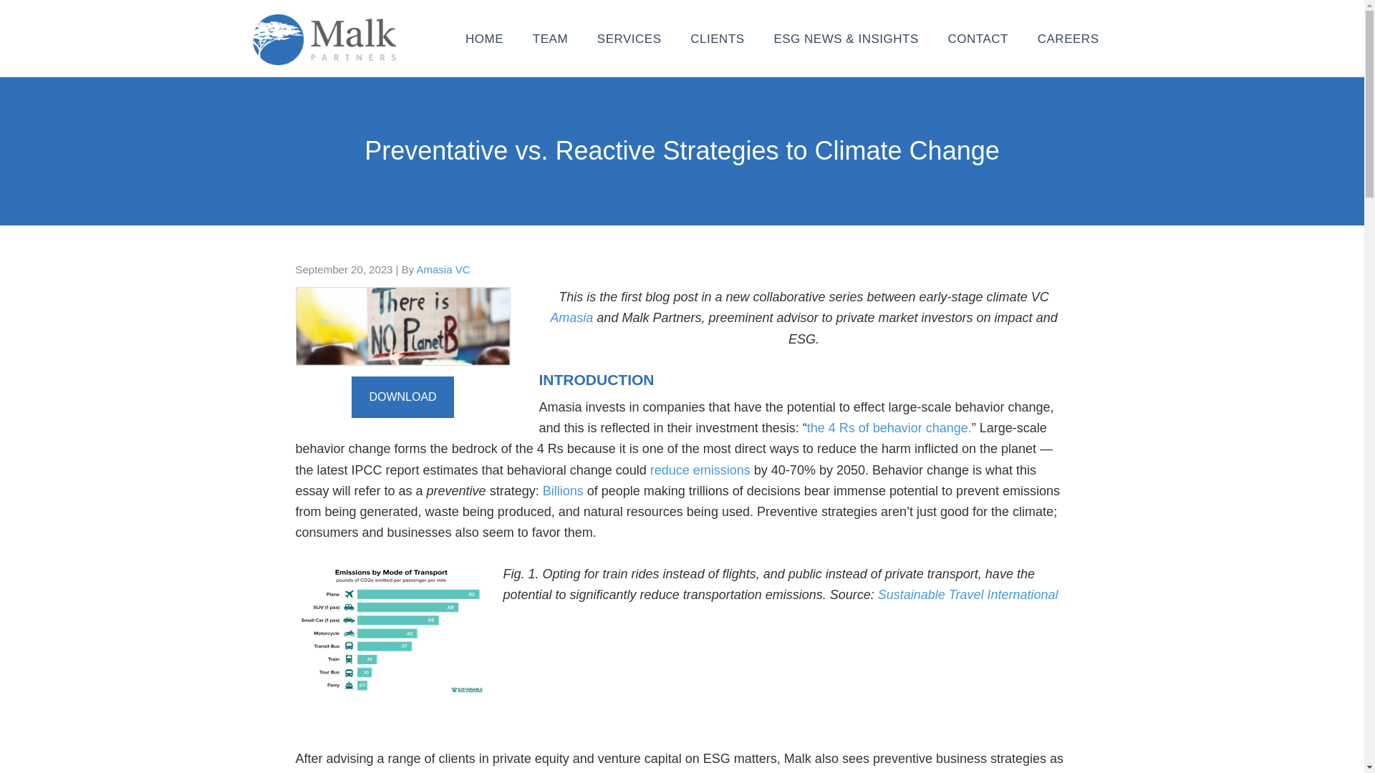 This screenshot has height=773, width=1375. What do you see at coordinates (629, 39) in the screenshot?
I see `SERVICES` at bounding box center [629, 39].